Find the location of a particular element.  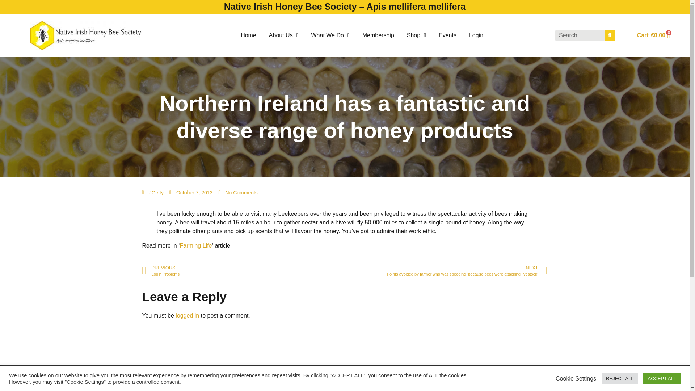

Shop is located at coordinates (416, 35).